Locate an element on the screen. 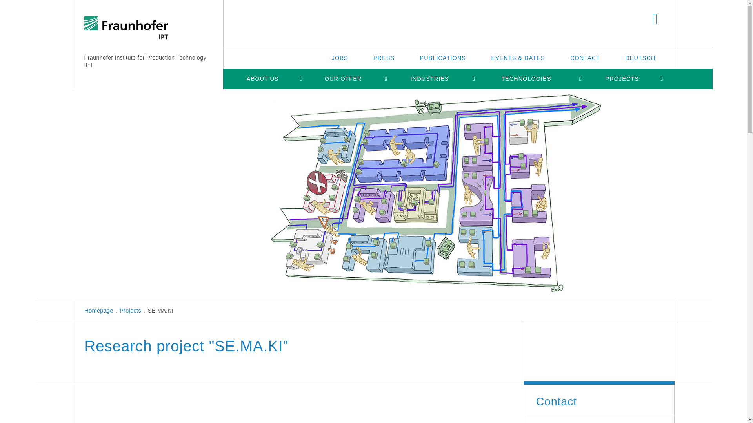  ABOUT US is located at coordinates (262, 78).